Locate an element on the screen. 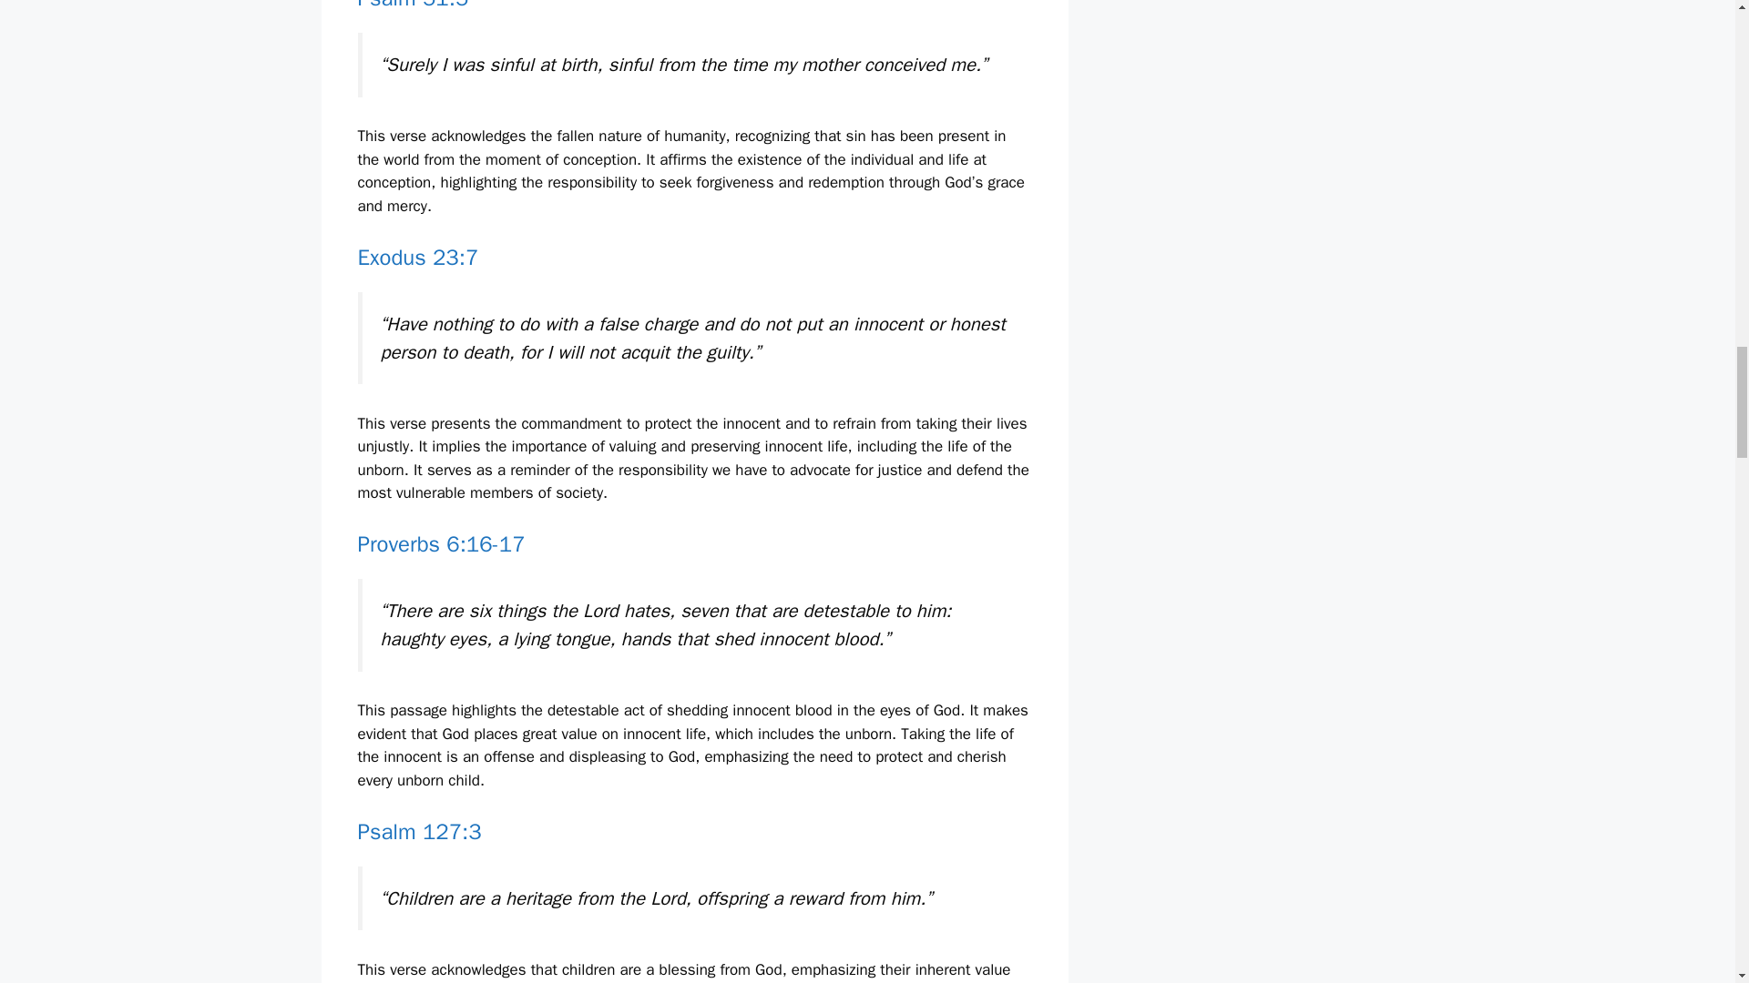  Proverbs 6:16-17 is located at coordinates (441, 544).